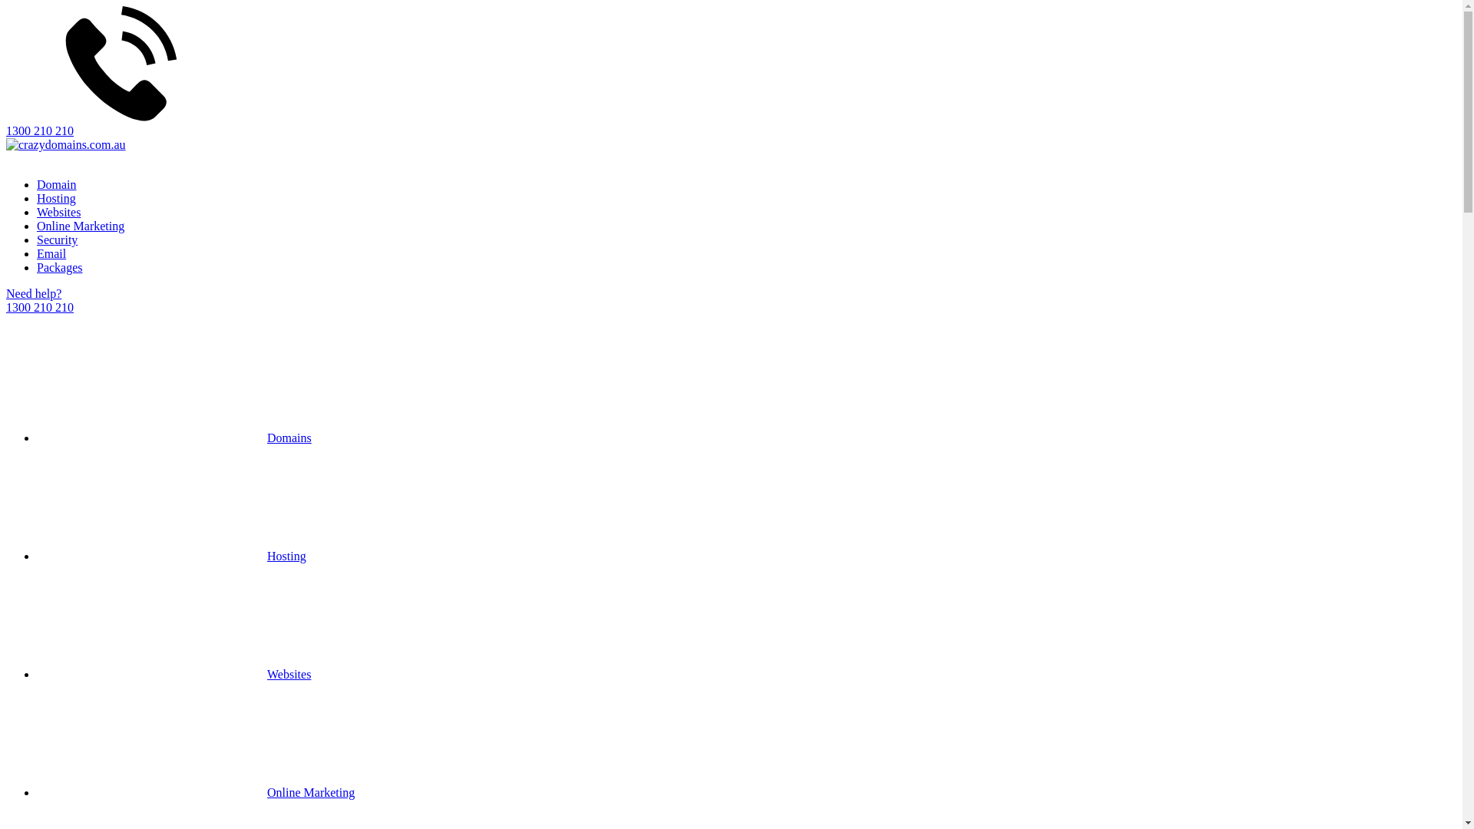 This screenshot has width=1474, height=829. Describe the element at coordinates (58, 212) in the screenshot. I see `Websites` at that location.